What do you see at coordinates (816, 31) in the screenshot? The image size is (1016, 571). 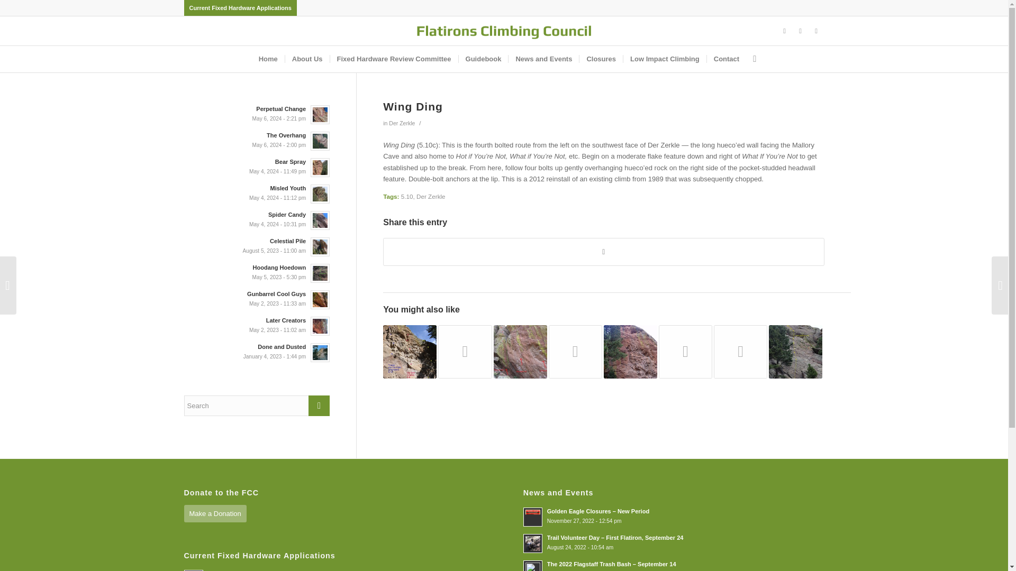 I see `Mail` at bounding box center [816, 31].